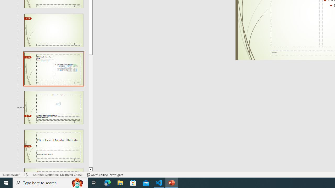 The height and width of the screenshot is (188, 335). What do you see at coordinates (53, 108) in the screenshot?
I see `Slide Picture with Caption Layout: used by no slides` at bounding box center [53, 108].